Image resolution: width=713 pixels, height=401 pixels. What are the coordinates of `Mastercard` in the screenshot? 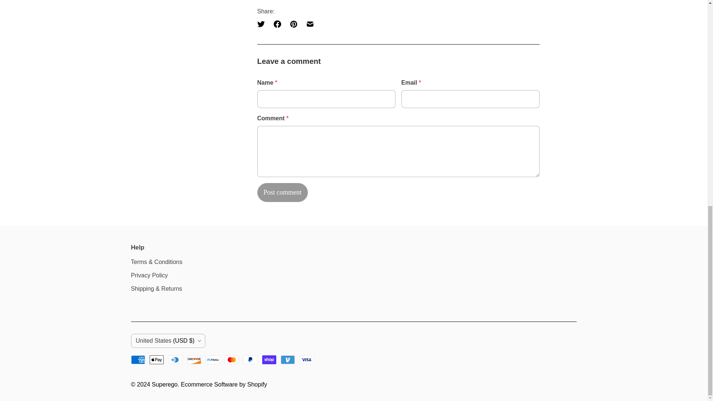 It's located at (232, 359).